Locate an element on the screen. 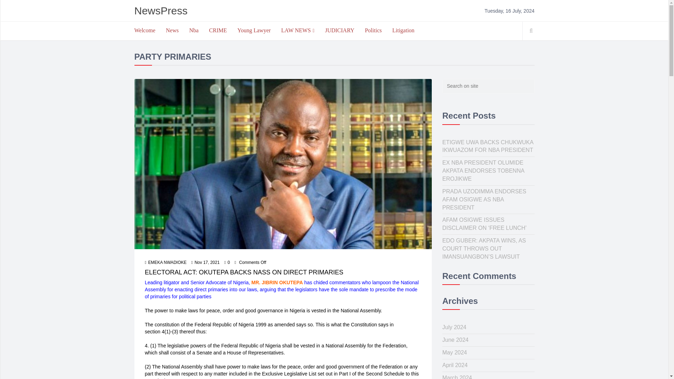 The image size is (674, 379). Young Lawyer is located at coordinates (253, 30).